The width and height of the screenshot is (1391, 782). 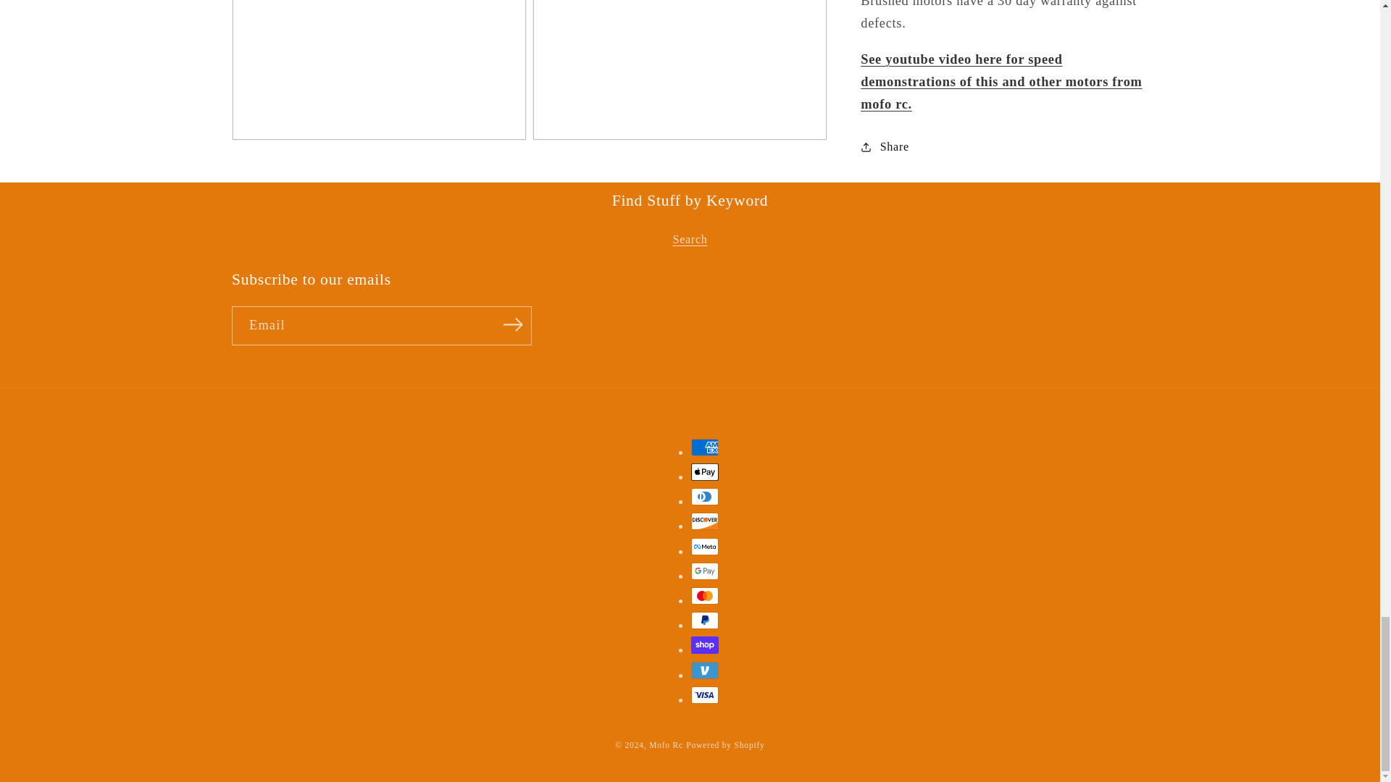 What do you see at coordinates (705, 546) in the screenshot?
I see `Meta Pay` at bounding box center [705, 546].